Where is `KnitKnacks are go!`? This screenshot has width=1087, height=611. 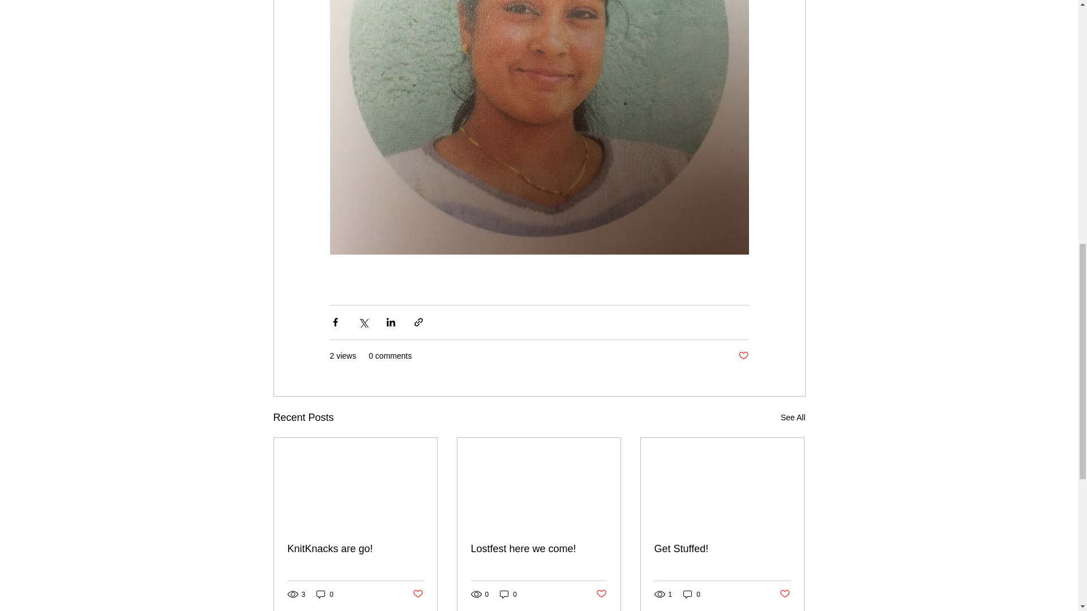 KnitKnacks are go! is located at coordinates (356, 549).